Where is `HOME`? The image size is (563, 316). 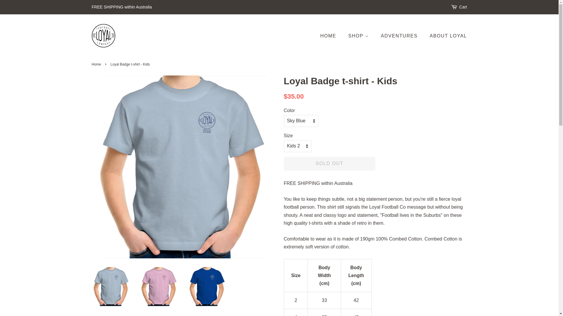
HOME is located at coordinates (331, 36).